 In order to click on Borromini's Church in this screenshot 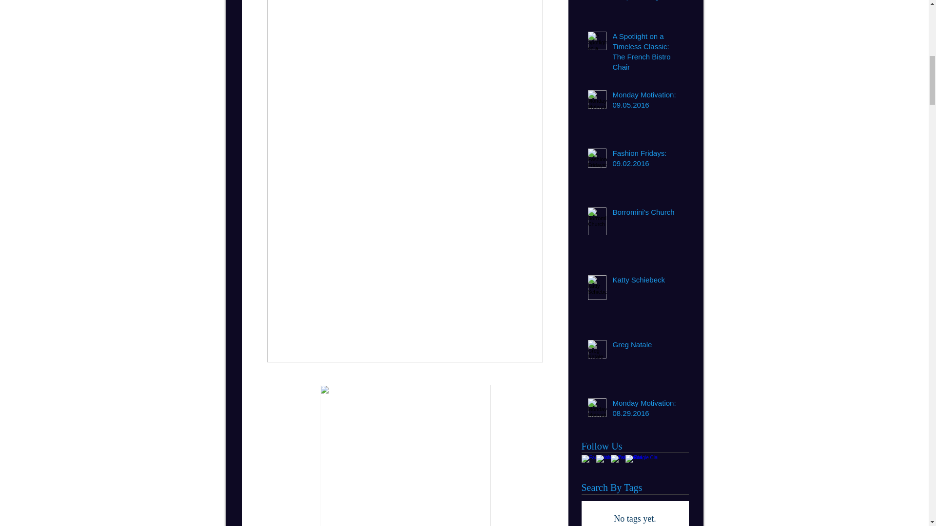, I will do `click(647, 214)`.